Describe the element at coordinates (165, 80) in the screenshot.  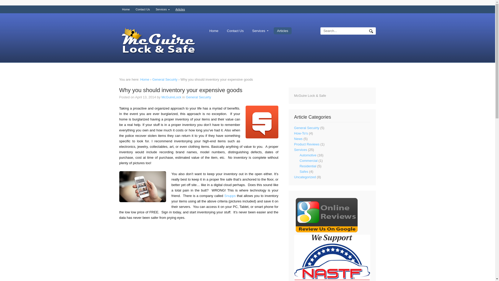
I see `General Secuirty` at that location.